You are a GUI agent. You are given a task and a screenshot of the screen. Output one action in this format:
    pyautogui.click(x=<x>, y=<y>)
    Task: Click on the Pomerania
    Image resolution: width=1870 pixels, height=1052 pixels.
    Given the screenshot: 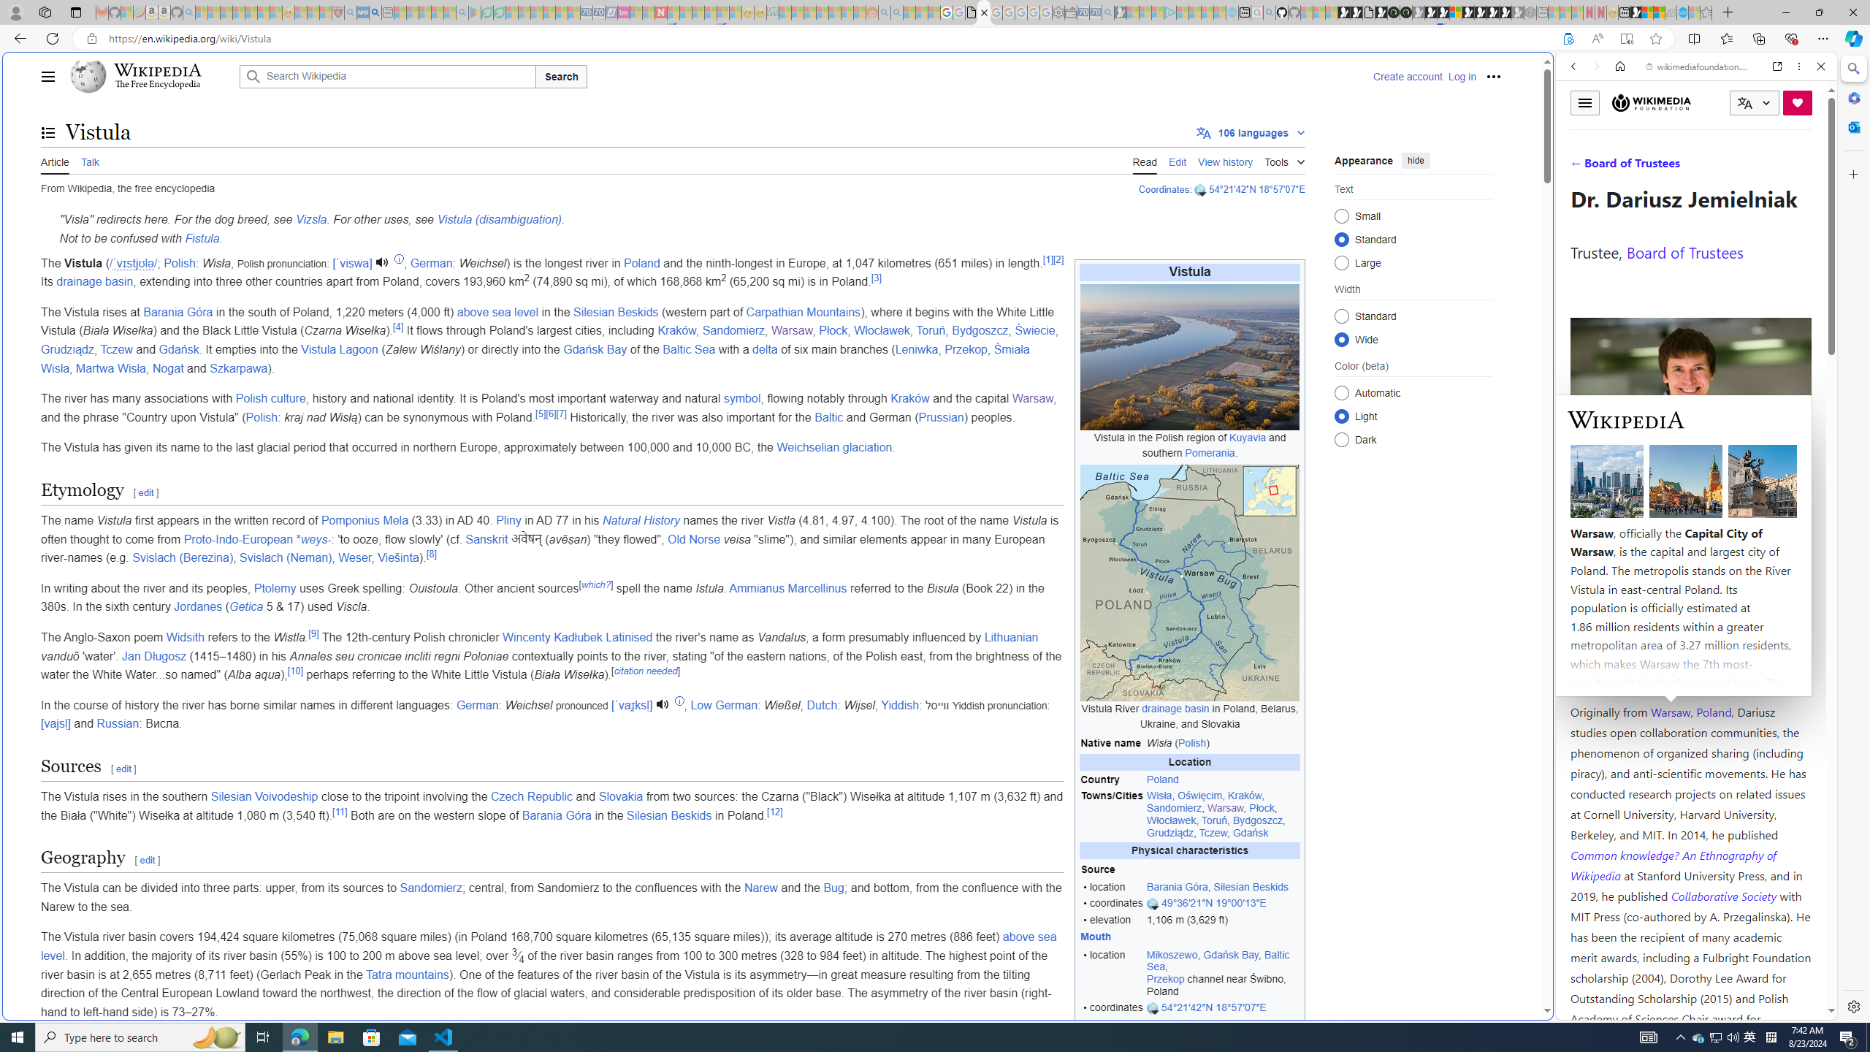 What is the action you would take?
    pyautogui.click(x=1211, y=451)
    